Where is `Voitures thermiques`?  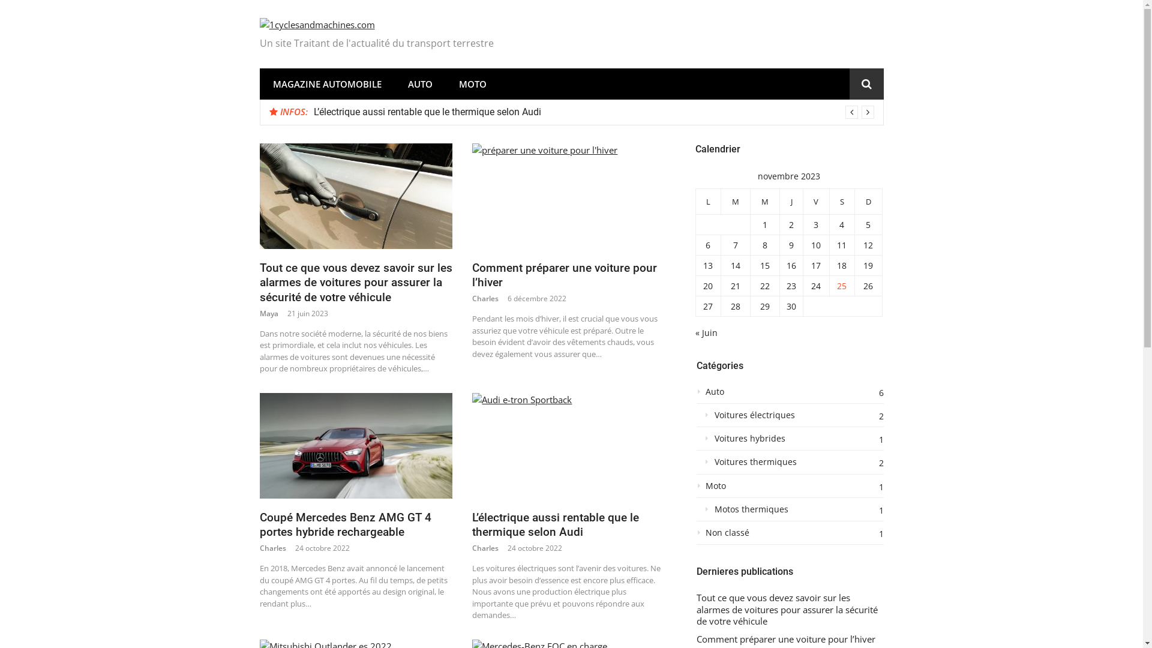
Voitures thermiques is located at coordinates (790, 466).